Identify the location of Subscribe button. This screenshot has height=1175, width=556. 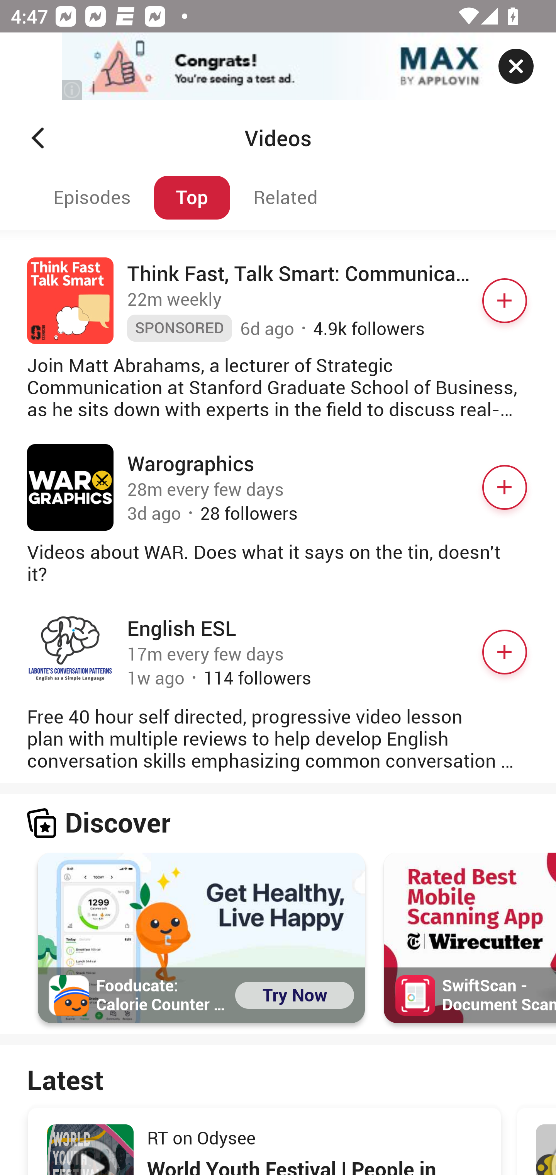
(504, 488).